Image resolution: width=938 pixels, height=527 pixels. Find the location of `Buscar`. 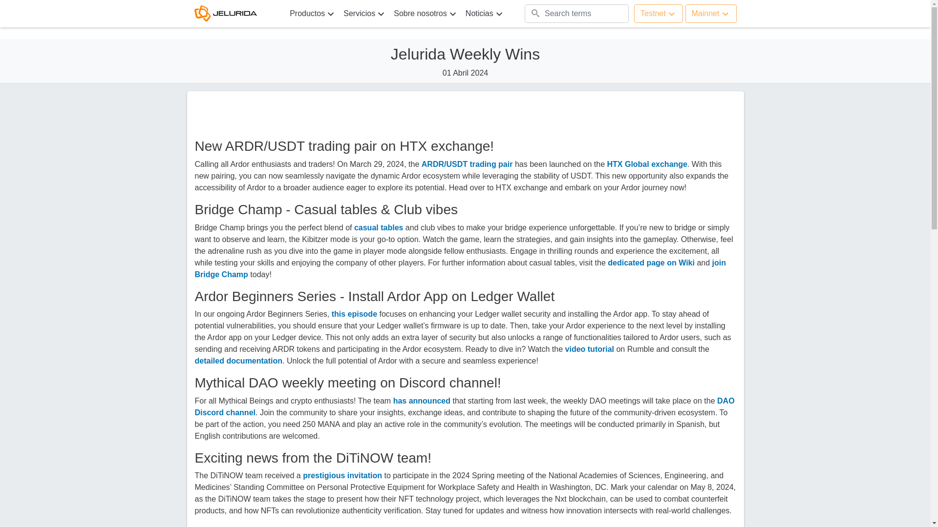

Buscar is located at coordinates (547, 14).